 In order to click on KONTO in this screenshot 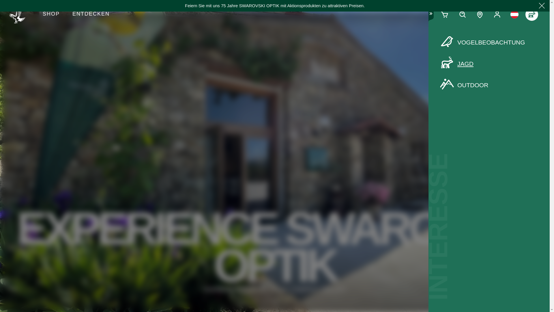, I will do `click(497, 14)`.